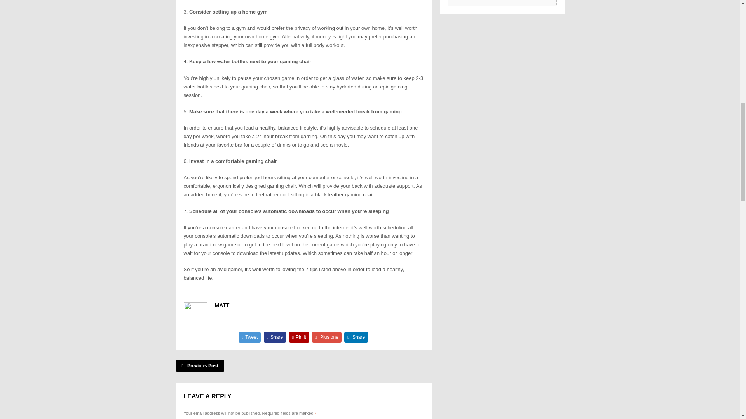 The height and width of the screenshot is (419, 746). What do you see at coordinates (275, 338) in the screenshot?
I see `Share on Facebook` at bounding box center [275, 338].